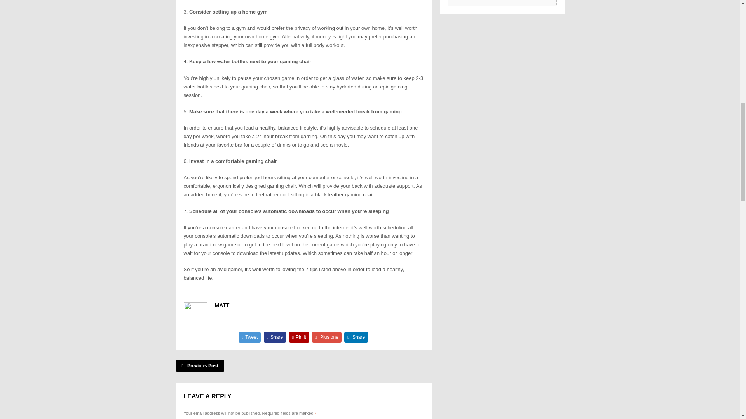 The height and width of the screenshot is (419, 746). What do you see at coordinates (275, 338) in the screenshot?
I see `Share on Facebook` at bounding box center [275, 338].